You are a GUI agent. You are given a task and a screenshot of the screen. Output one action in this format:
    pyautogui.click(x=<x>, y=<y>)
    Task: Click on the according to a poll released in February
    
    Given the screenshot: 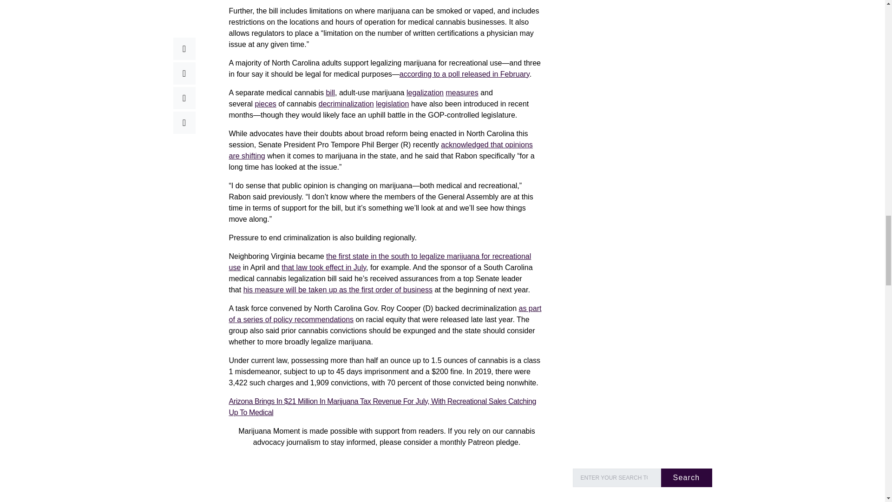 What is the action you would take?
    pyautogui.click(x=465, y=73)
    